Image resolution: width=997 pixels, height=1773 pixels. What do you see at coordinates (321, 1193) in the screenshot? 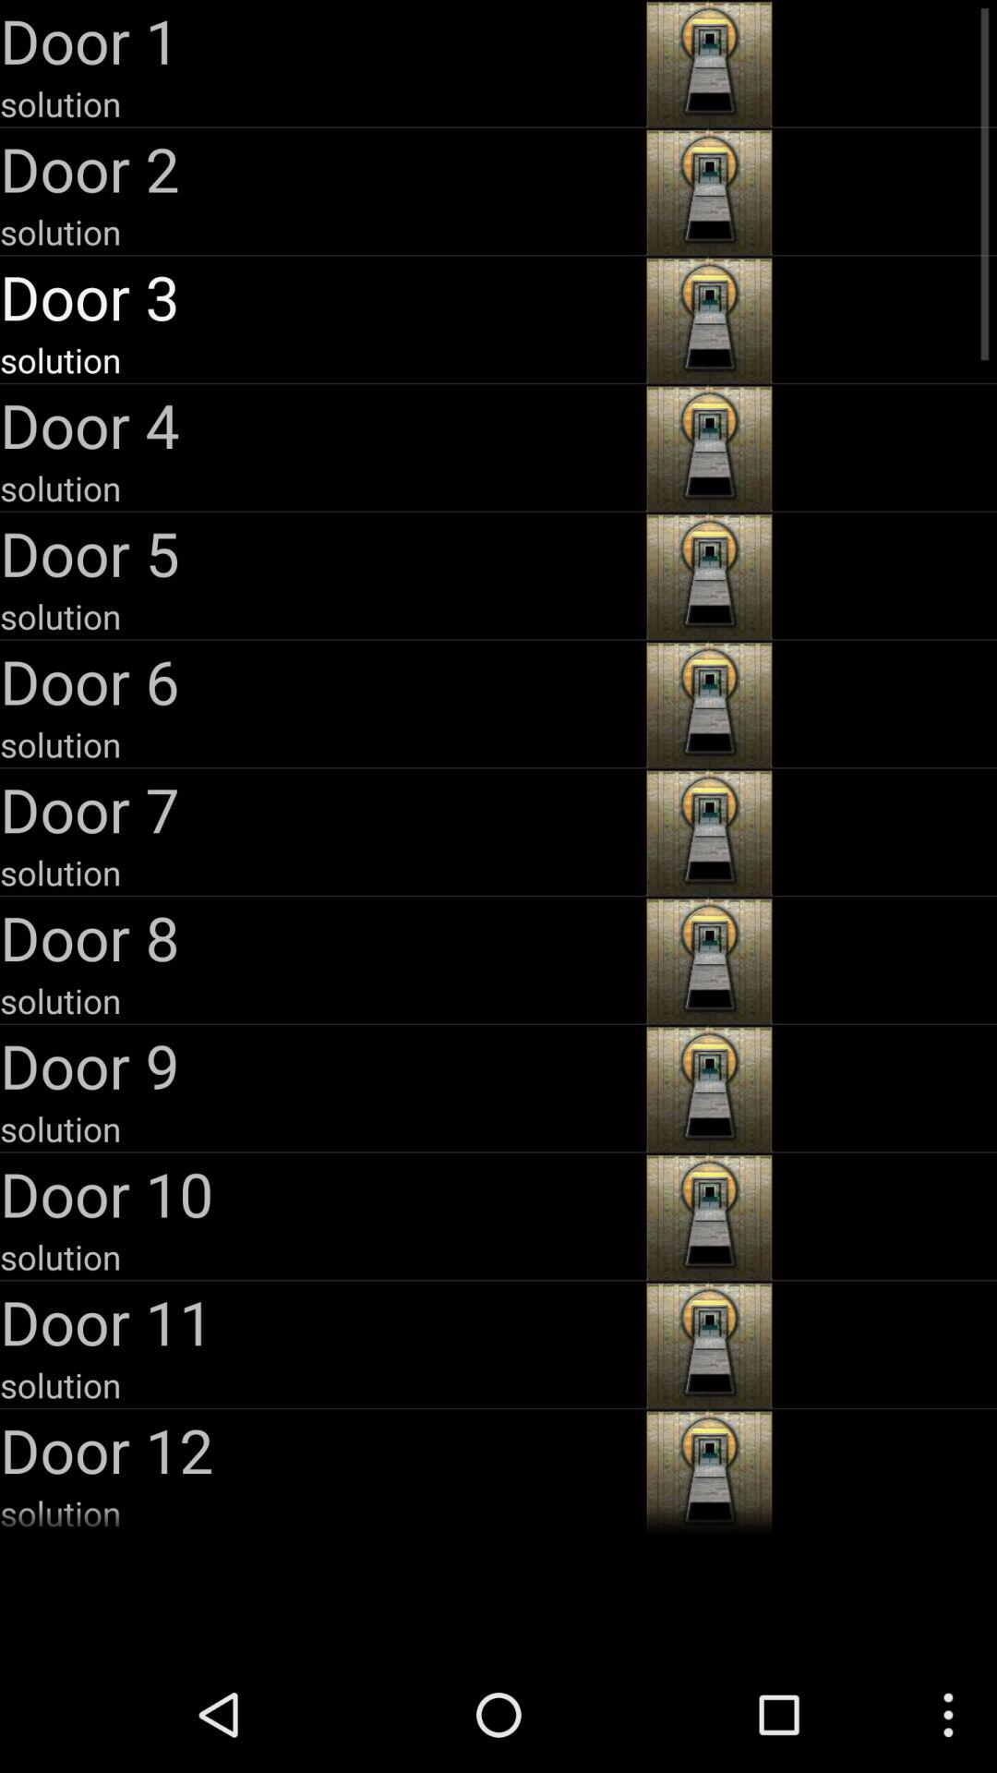
I see `turn on the door 10` at bounding box center [321, 1193].